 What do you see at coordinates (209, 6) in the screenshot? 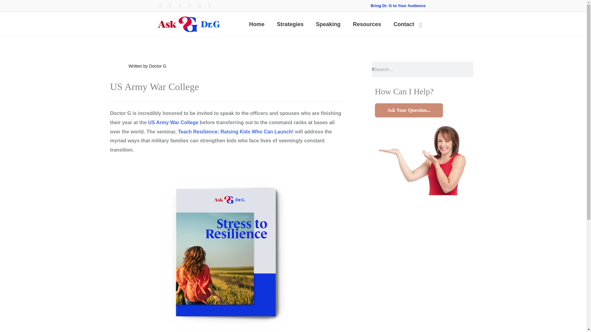
I see `Envelope` at bounding box center [209, 6].